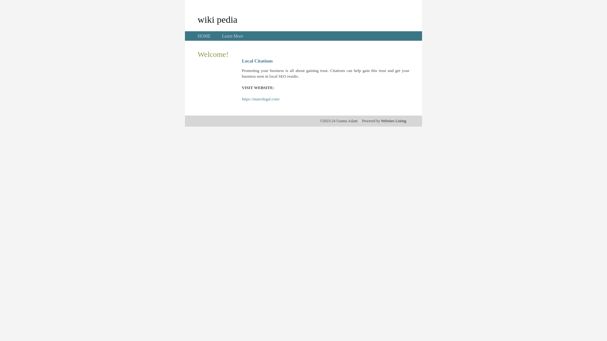 This screenshot has height=341, width=607. I want to click on Websites Listing, so click(394, 121).